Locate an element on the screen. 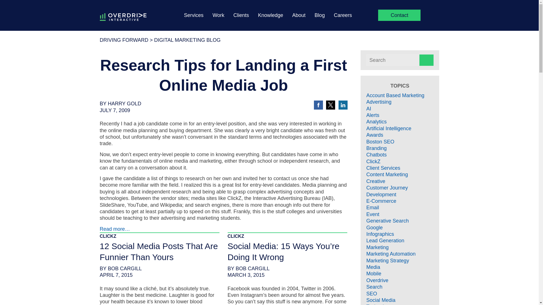 This screenshot has width=543, height=305. Alerts is located at coordinates (372, 115).